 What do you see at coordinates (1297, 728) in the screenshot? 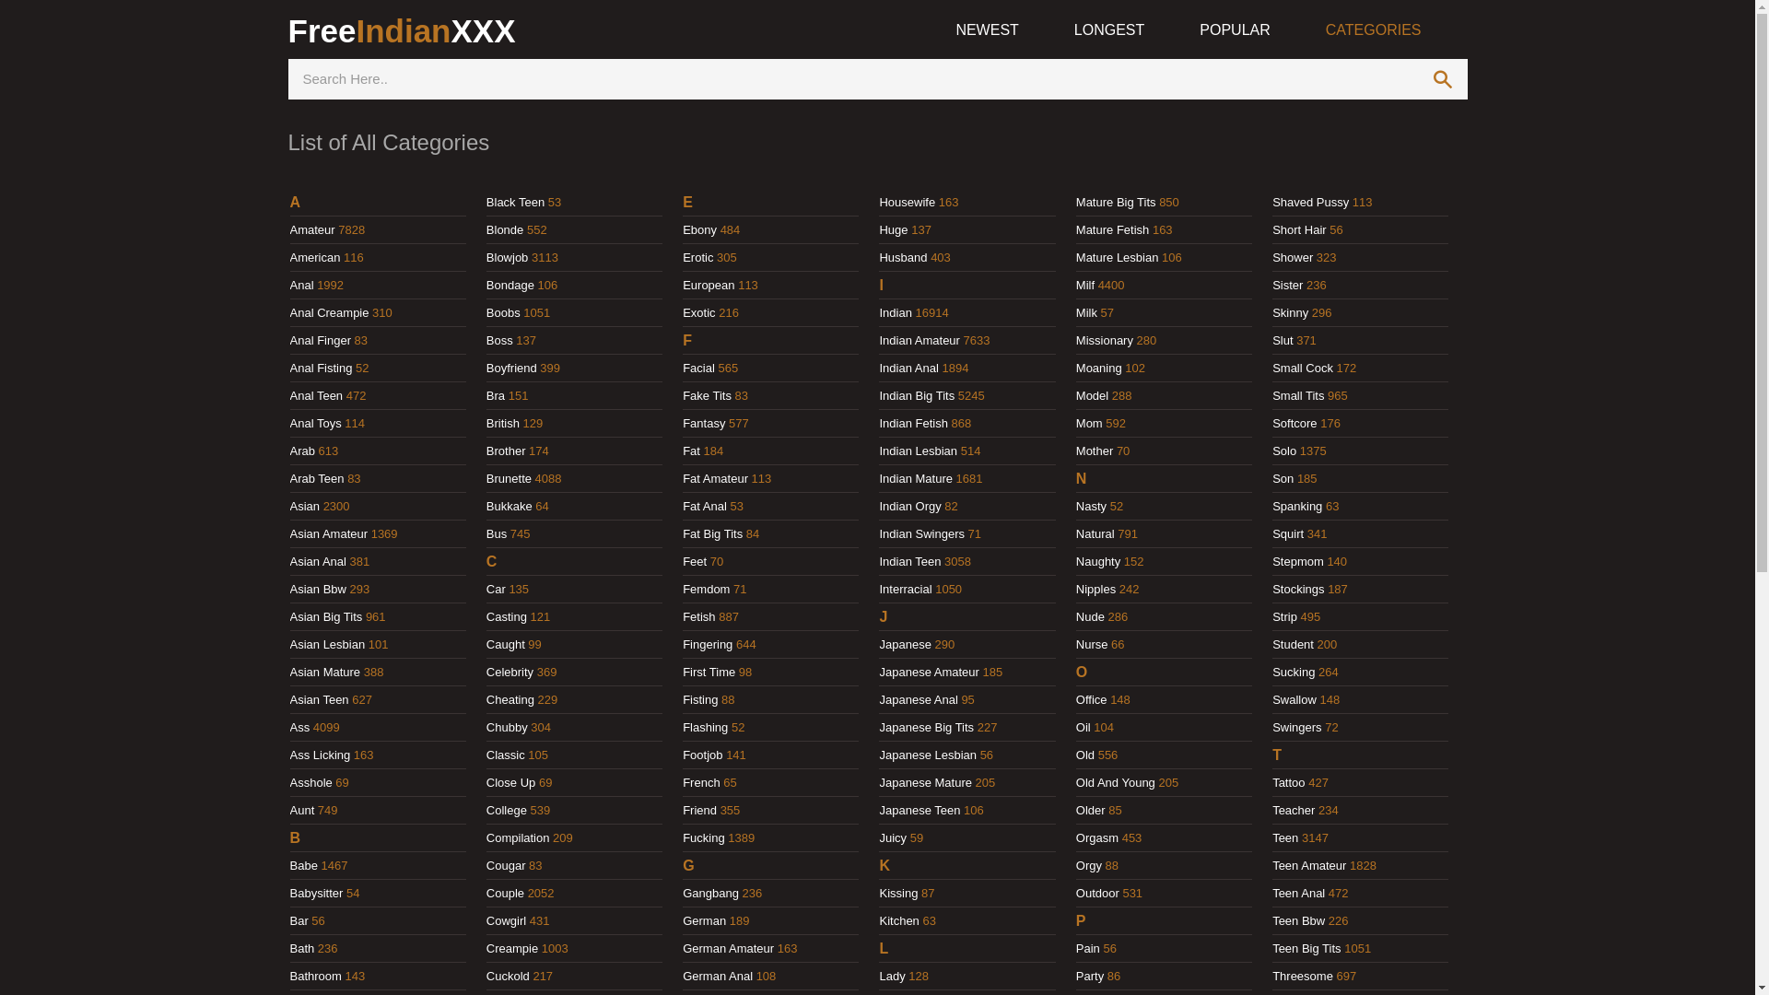
I see `Swingers` at bounding box center [1297, 728].